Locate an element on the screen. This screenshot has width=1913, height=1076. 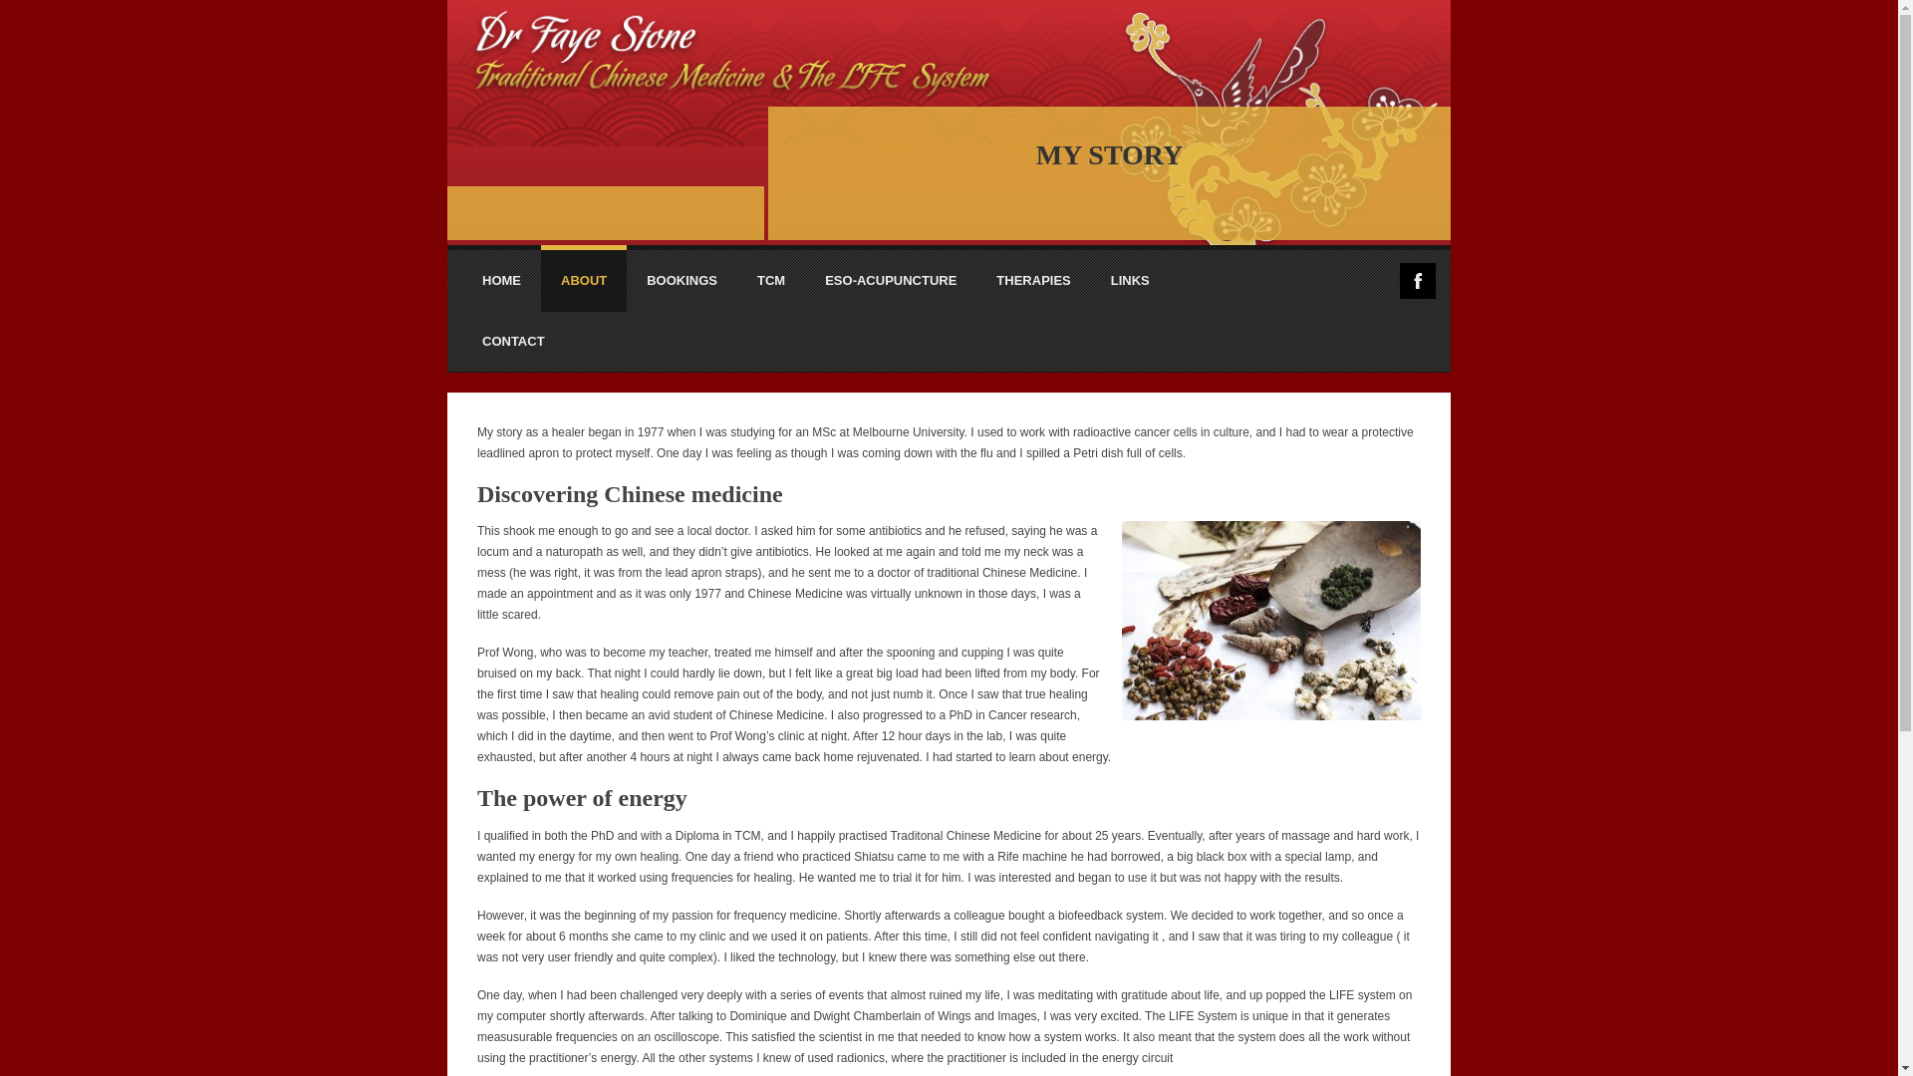
BOOKINGS is located at coordinates (682, 280).